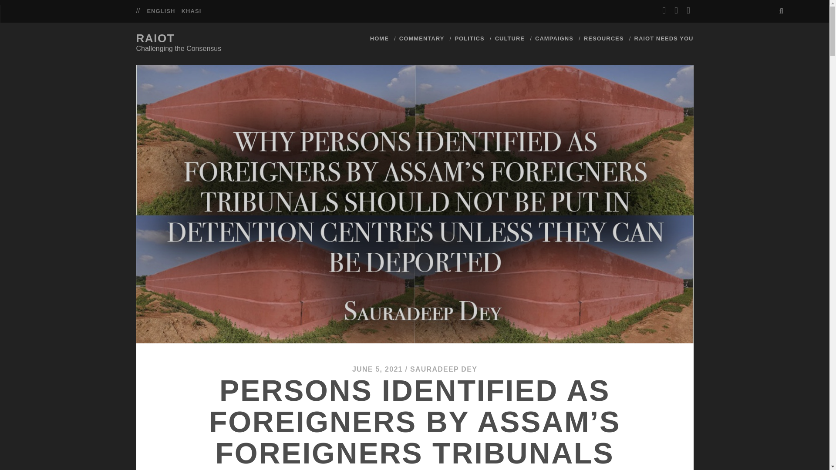 The image size is (836, 470). What do you see at coordinates (191, 11) in the screenshot?
I see `KHASI` at bounding box center [191, 11].